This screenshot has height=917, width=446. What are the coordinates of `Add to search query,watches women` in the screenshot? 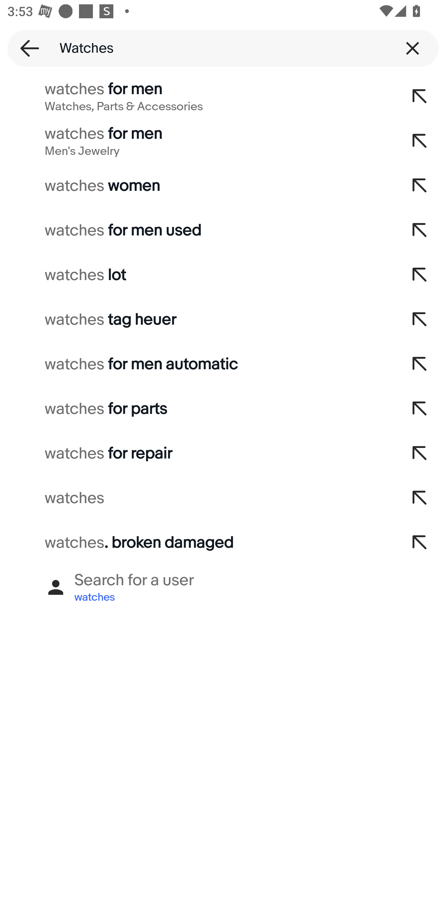 It's located at (420, 185).